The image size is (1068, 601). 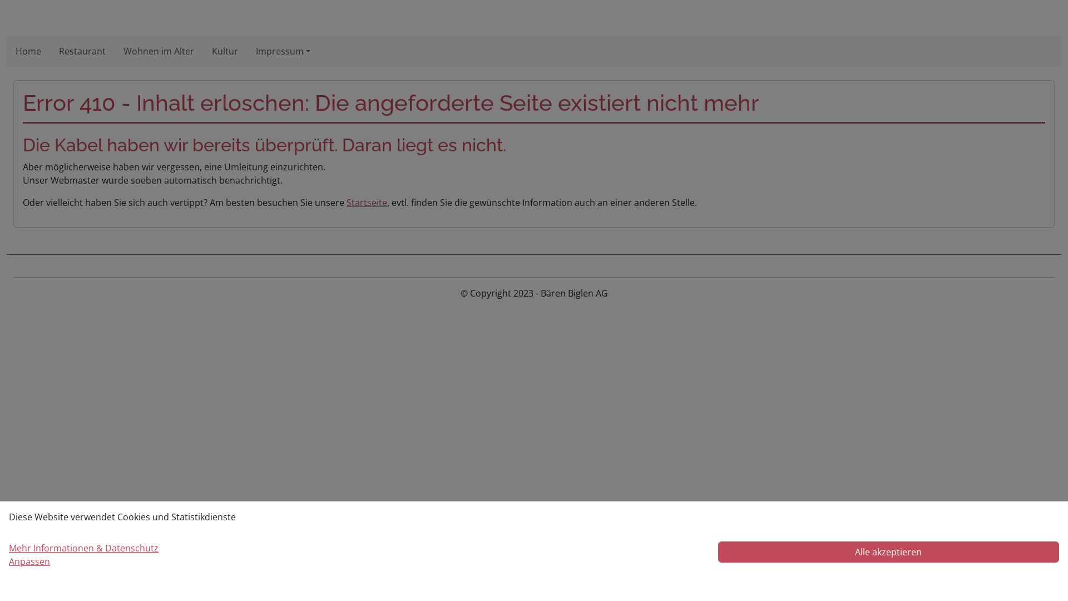 I want to click on Alle akzeptieren, so click(x=889, y=552).